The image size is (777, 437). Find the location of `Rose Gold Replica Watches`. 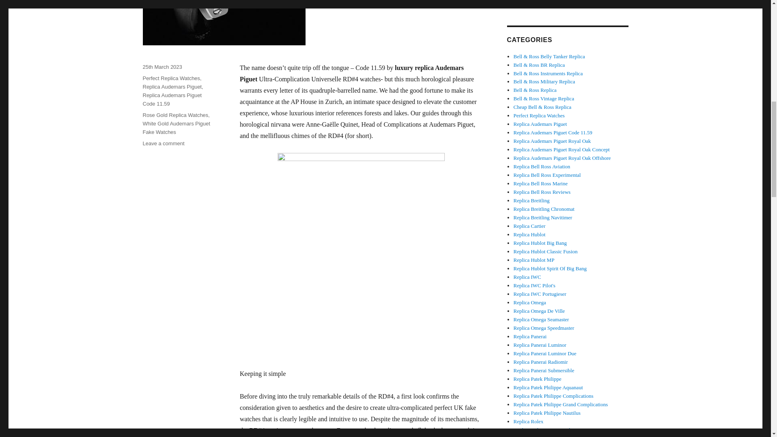

Rose Gold Replica Watches is located at coordinates (175, 115).